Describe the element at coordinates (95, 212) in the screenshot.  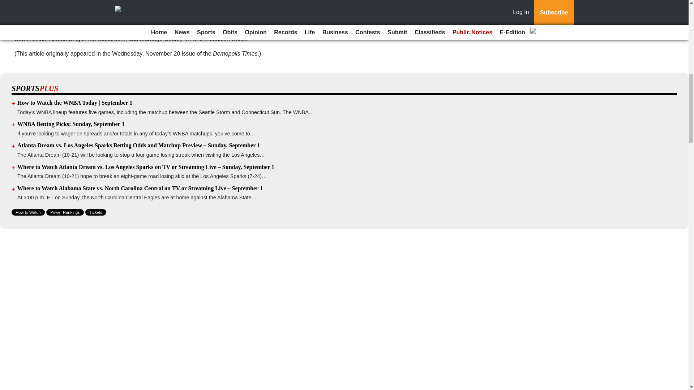
I see `Tickets` at that location.